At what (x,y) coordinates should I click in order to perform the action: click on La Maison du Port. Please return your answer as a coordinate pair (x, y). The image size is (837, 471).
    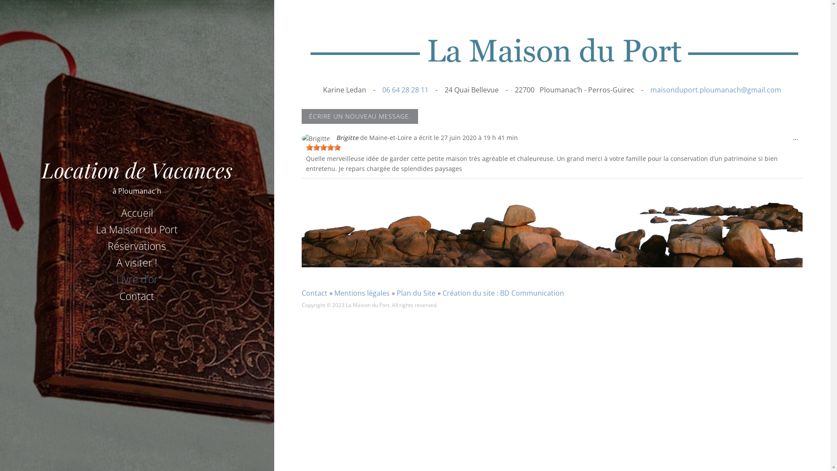
    Looking at the image, I should click on (137, 229).